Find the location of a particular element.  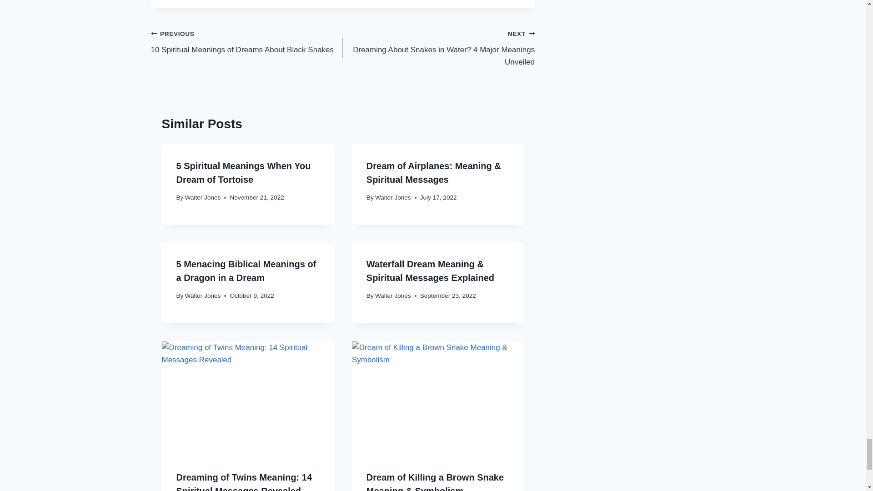

Walter Jones is located at coordinates (203, 296).